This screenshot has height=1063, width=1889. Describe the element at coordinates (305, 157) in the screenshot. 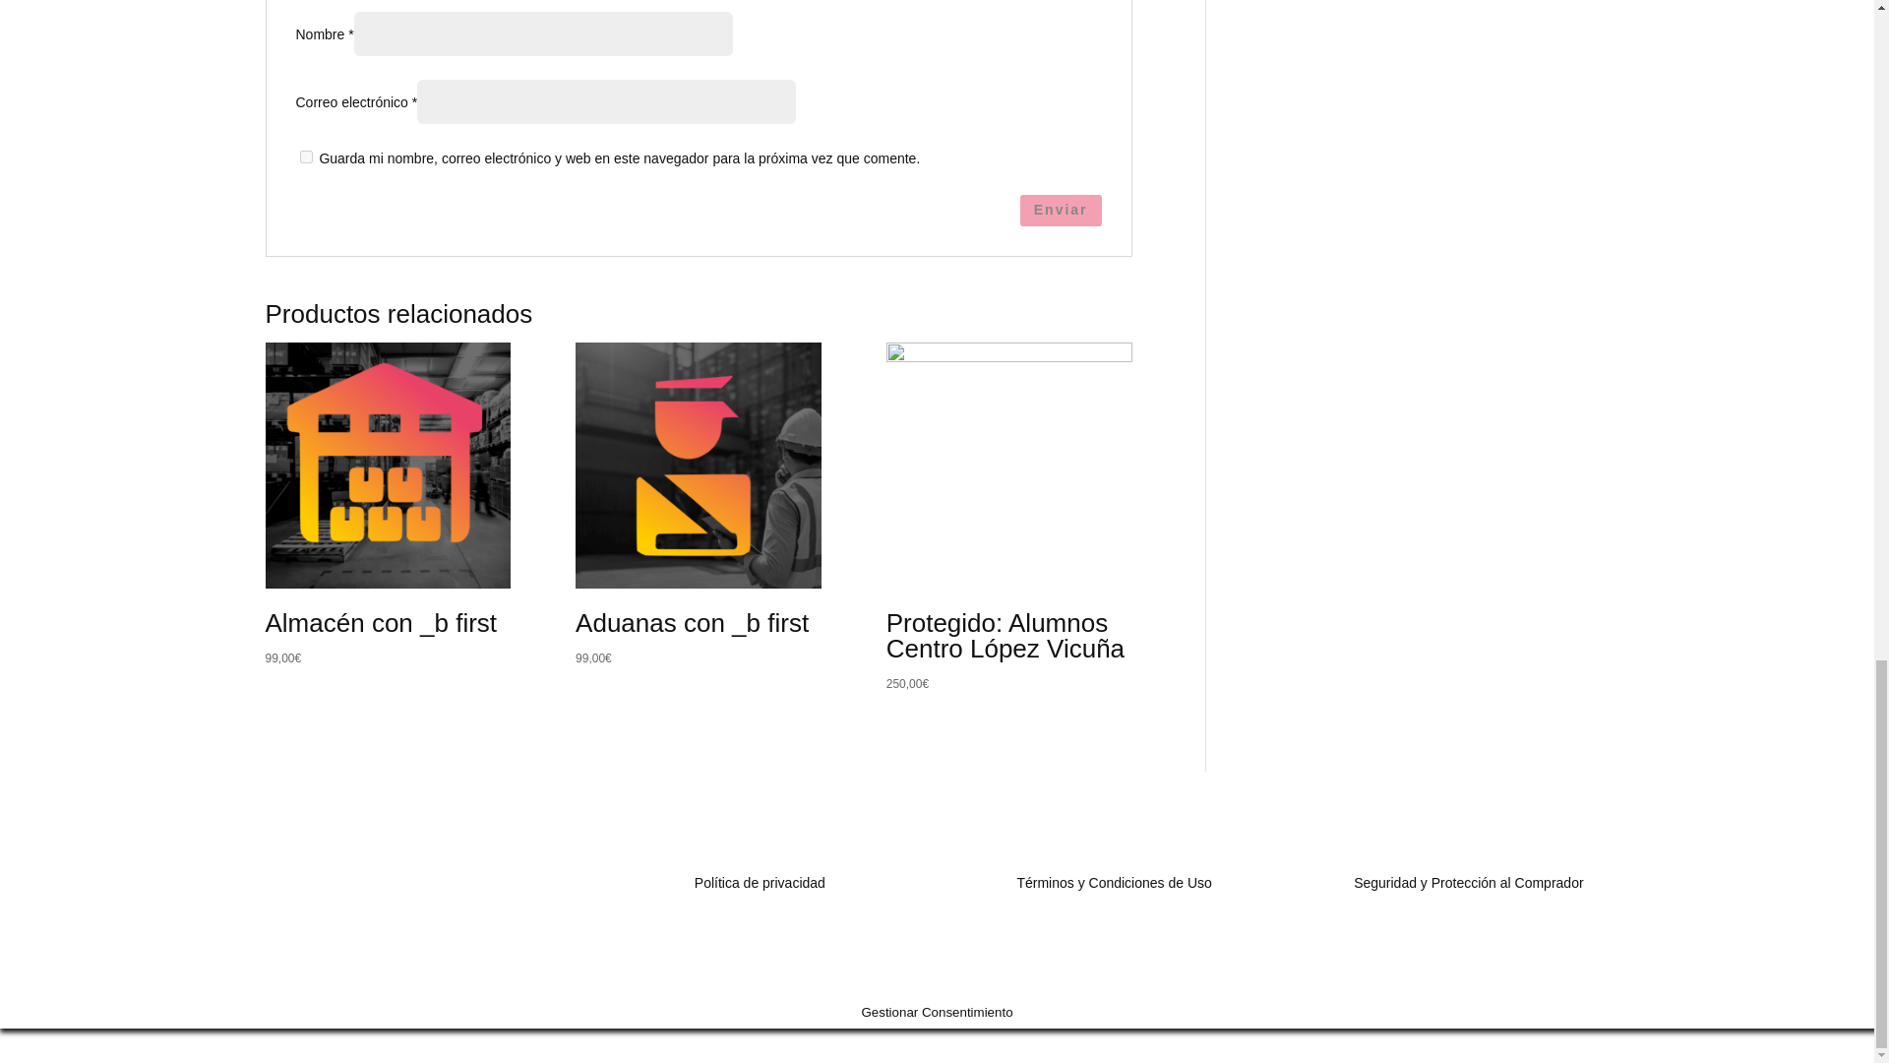

I see `yes` at that location.